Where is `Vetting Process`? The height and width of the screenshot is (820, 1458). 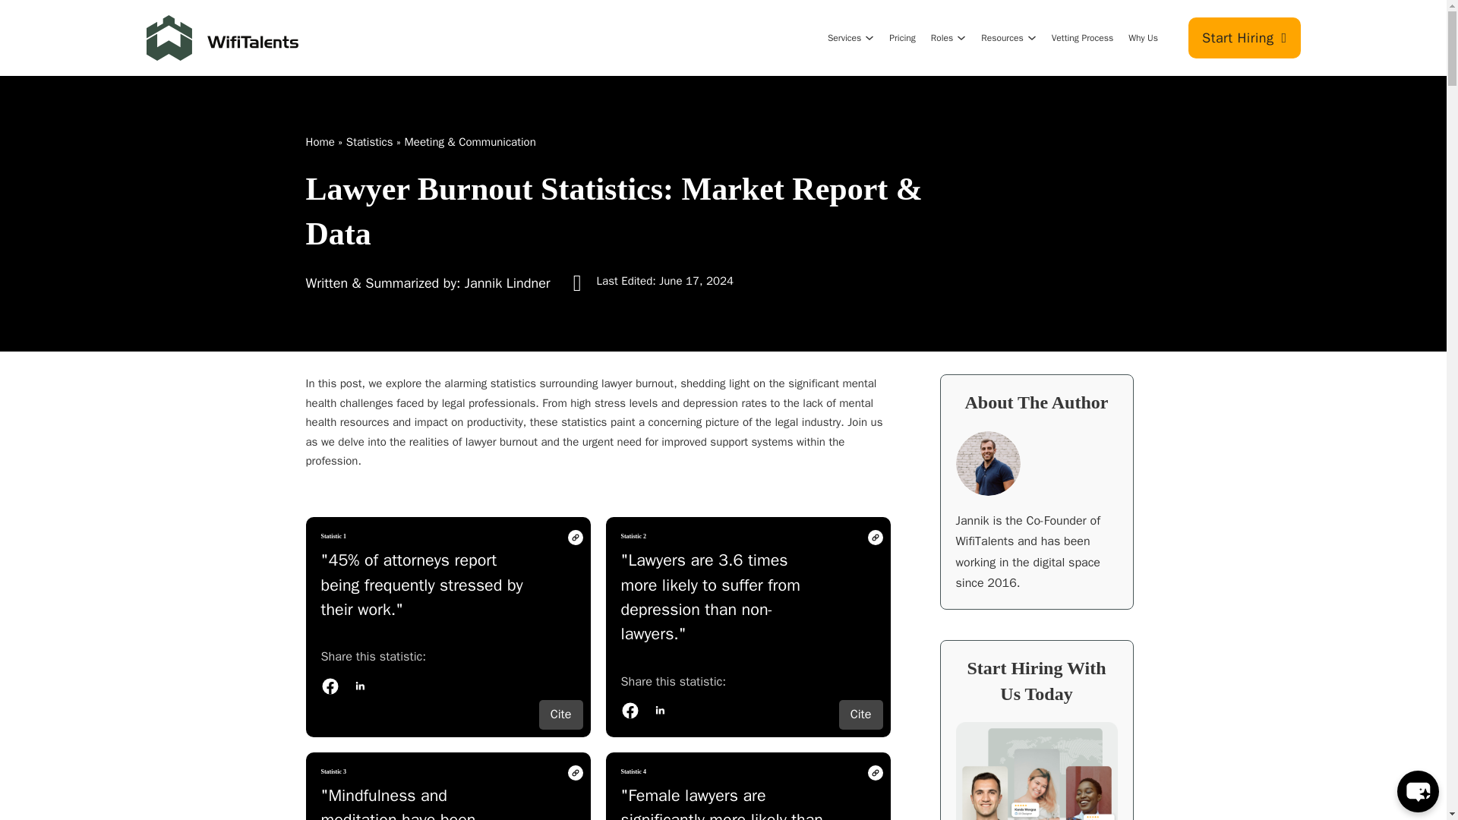
Vetting Process is located at coordinates (1082, 38).